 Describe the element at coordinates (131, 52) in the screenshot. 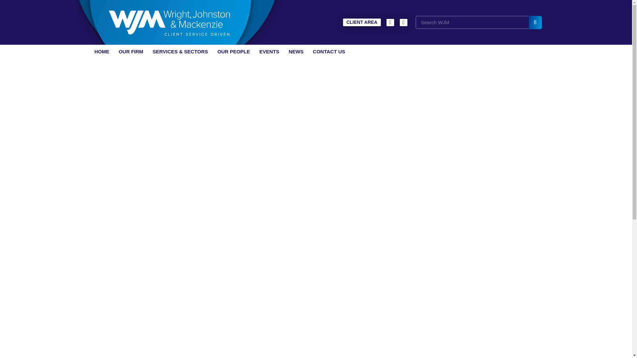

I see `Our Firm` at that location.